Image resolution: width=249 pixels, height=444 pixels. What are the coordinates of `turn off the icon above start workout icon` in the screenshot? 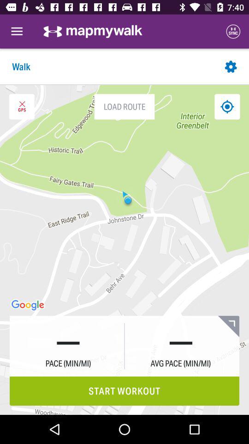 It's located at (229, 326).